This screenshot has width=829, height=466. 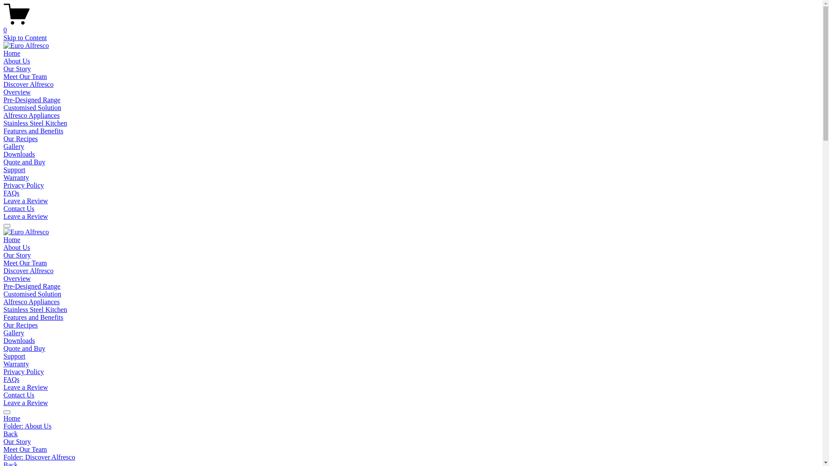 What do you see at coordinates (35, 123) in the screenshot?
I see `Stainless Steel Kitchen` at bounding box center [35, 123].